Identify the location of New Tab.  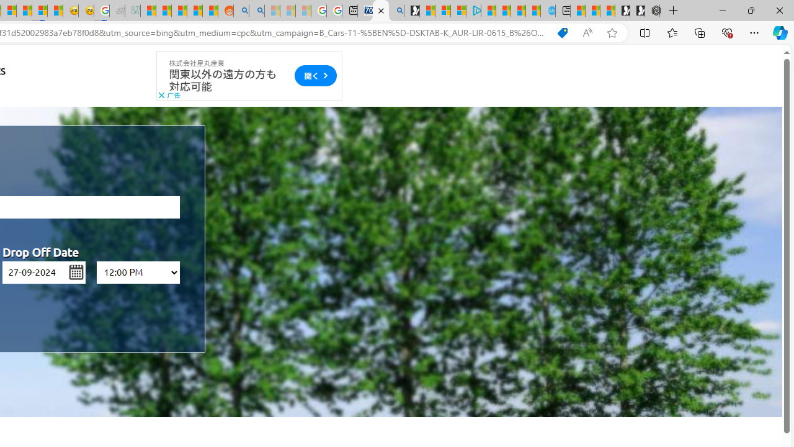
(674, 11).